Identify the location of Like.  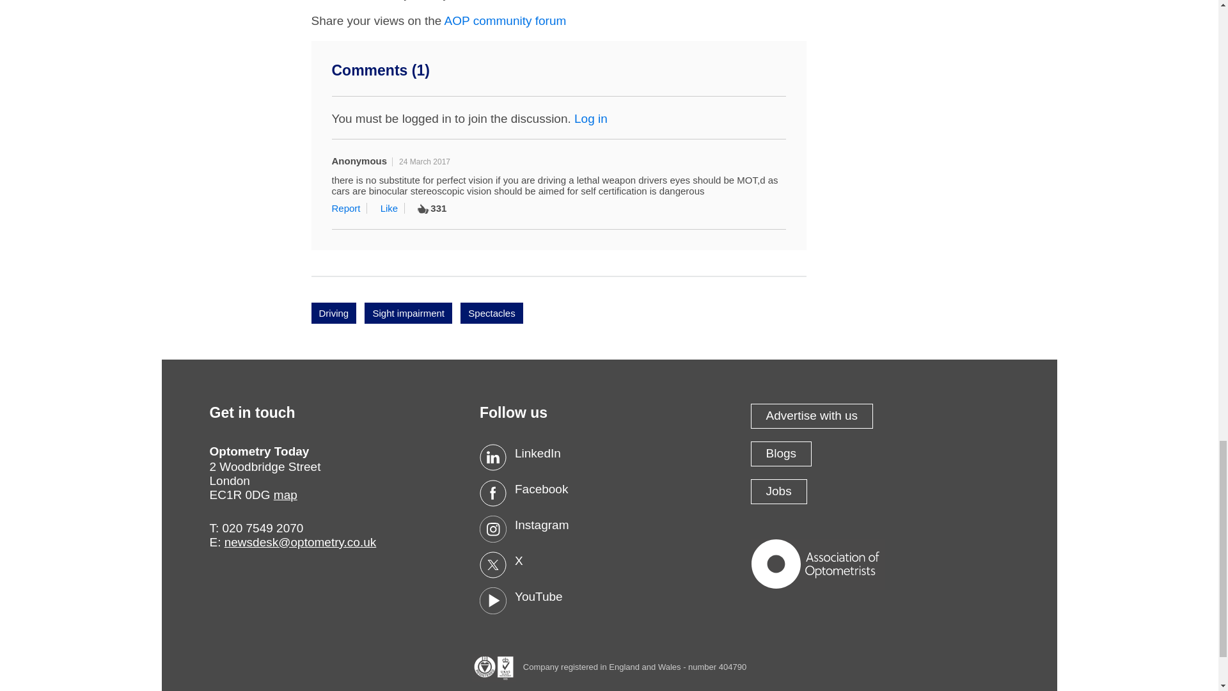
(393, 208).